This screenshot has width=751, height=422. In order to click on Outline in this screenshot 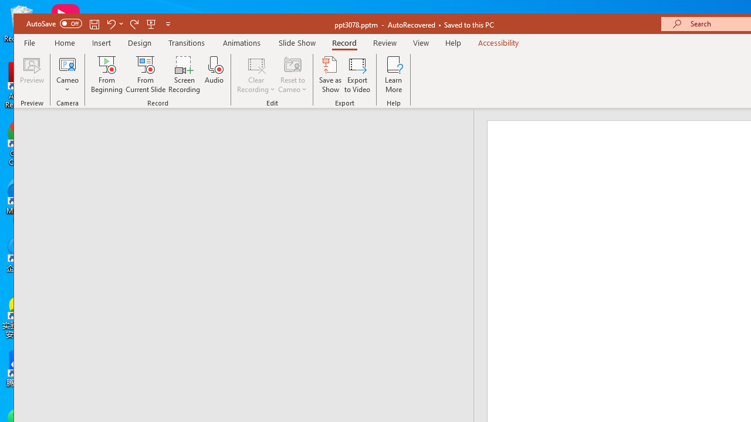, I will do `click(249, 132)`.